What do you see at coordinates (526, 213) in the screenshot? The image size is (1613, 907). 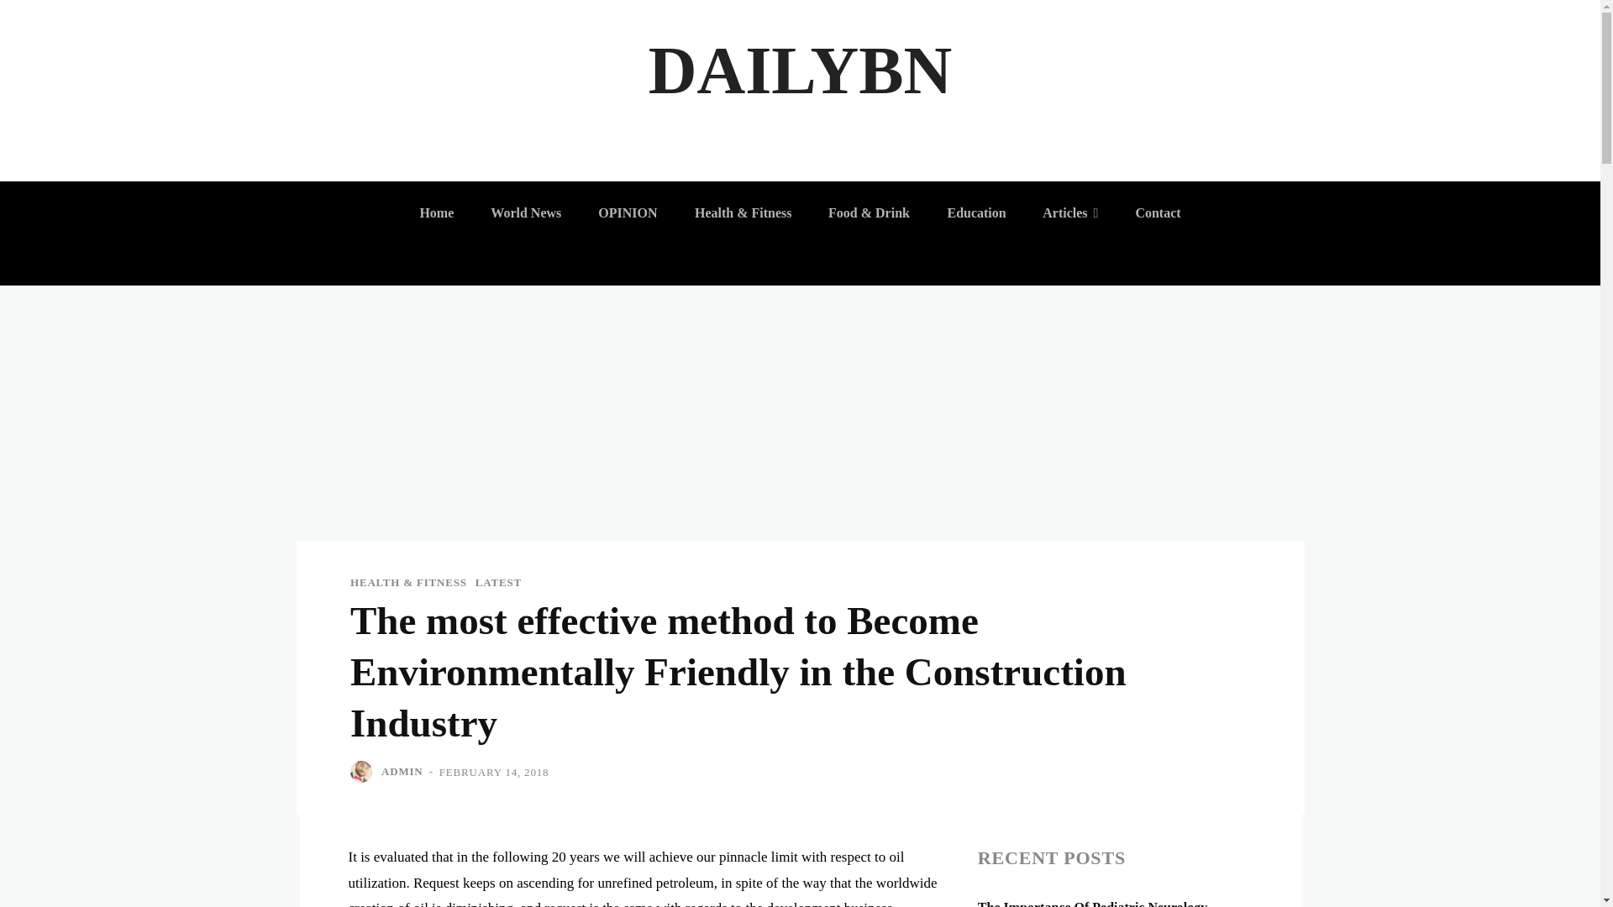 I see `World News` at bounding box center [526, 213].